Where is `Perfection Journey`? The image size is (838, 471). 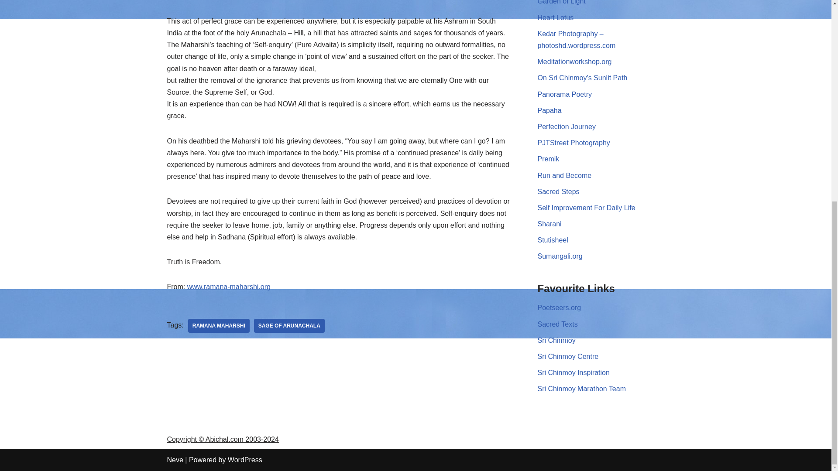 Perfection Journey is located at coordinates (567, 126).